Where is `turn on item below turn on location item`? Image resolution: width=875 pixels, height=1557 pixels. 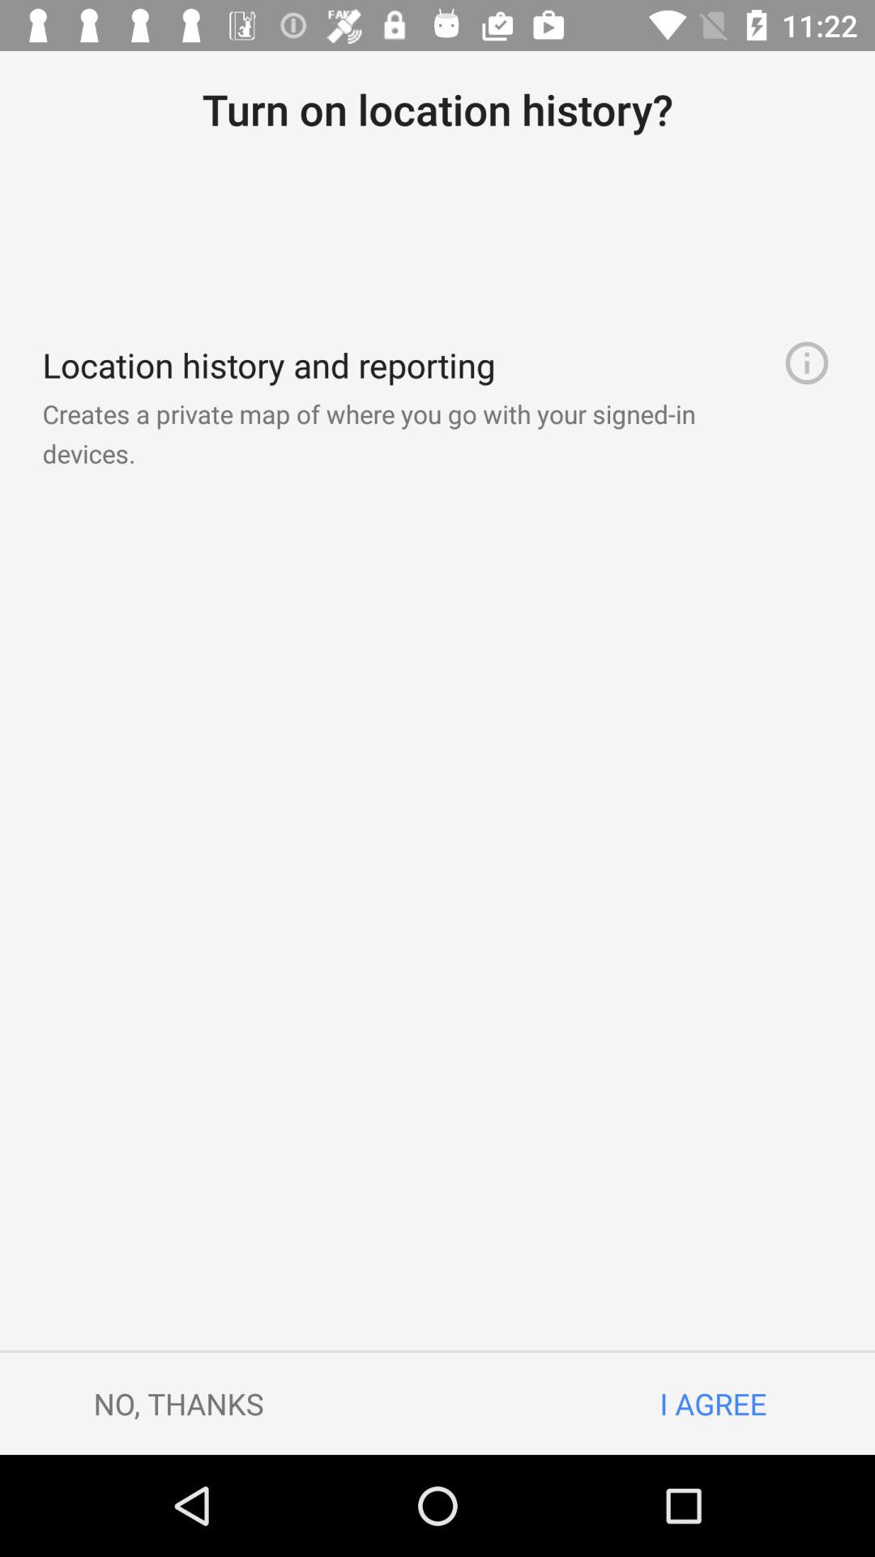 turn on item below turn on location item is located at coordinates (807, 363).